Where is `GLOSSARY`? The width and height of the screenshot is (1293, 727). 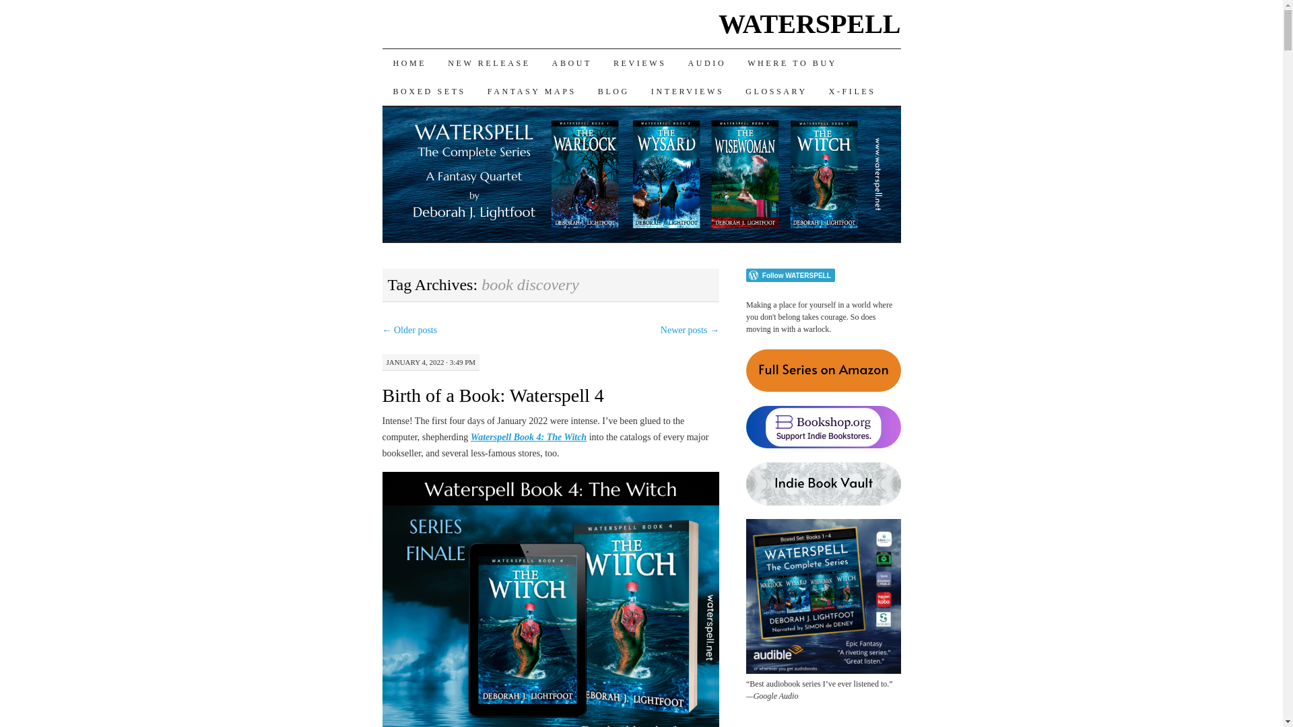
GLOSSARY is located at coordinates (776, 91).